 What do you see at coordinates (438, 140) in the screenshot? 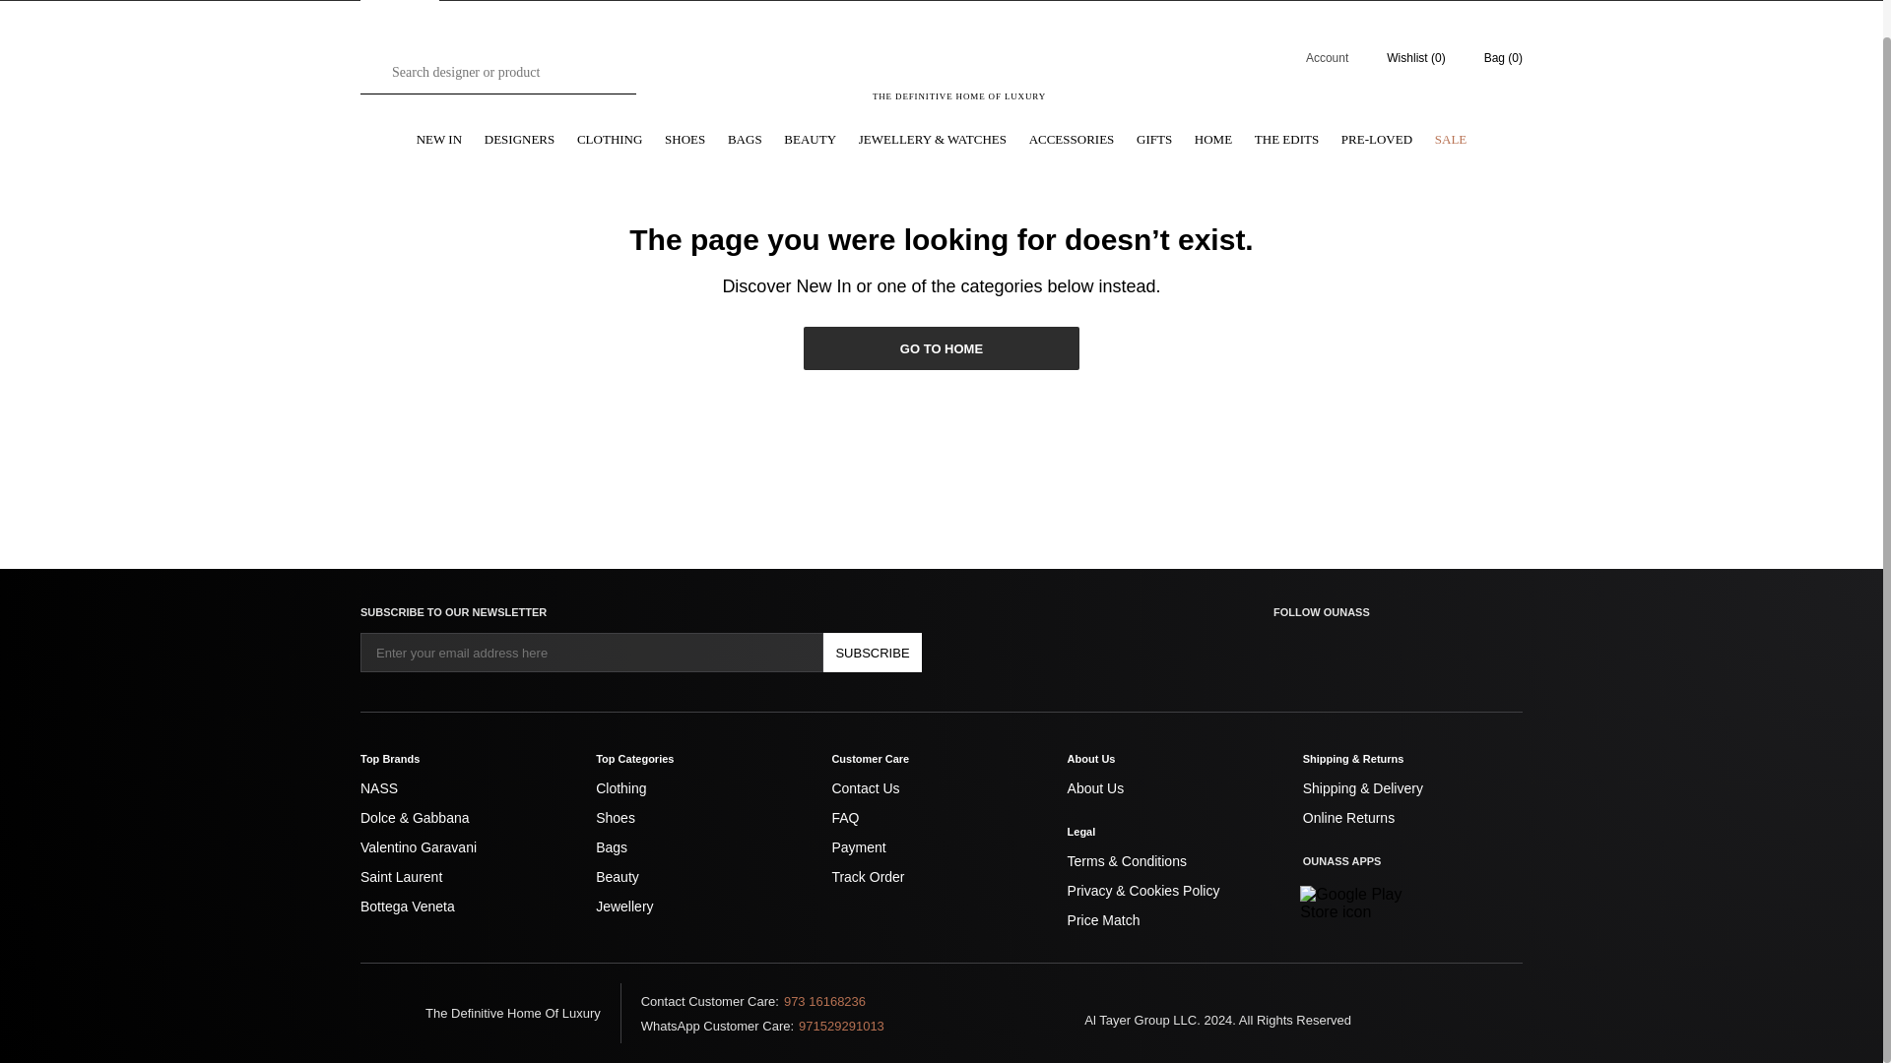
I see `NEW IN` at bounding box center [438, 140].